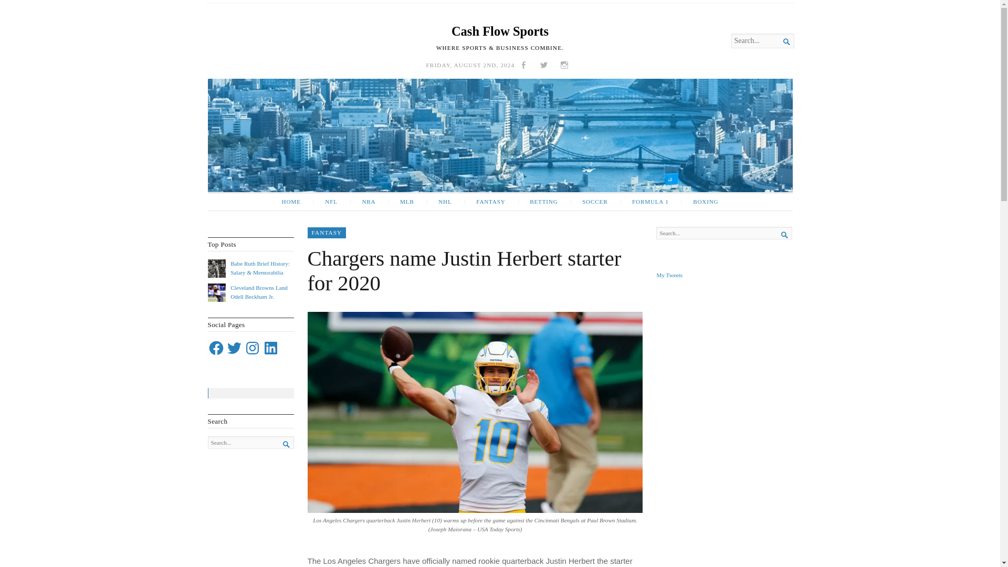  I want to click on Cash Flow Sports, so click(500, 31).